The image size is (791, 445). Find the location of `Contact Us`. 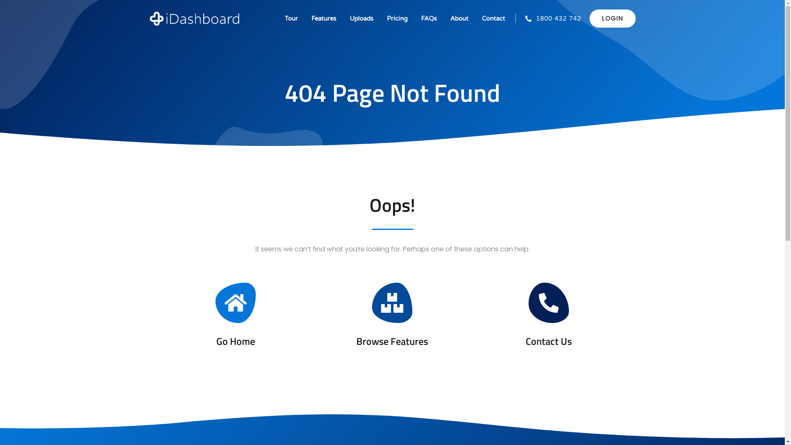

Contact Us is located at coordinates (549, 315).